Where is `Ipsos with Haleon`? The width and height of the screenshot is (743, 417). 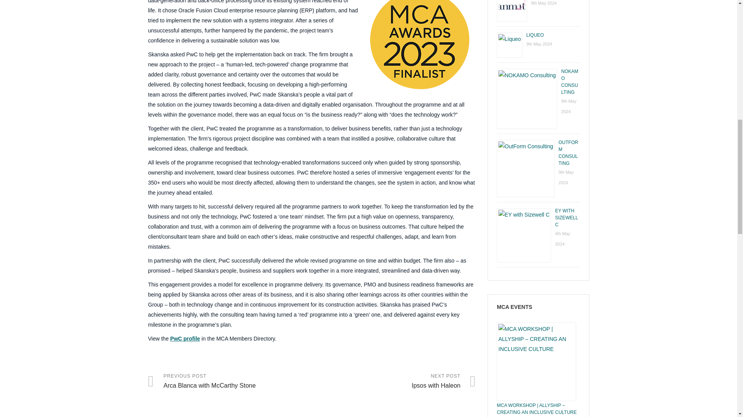 Ipsos with Haleon is located at coordinates (394, 381).